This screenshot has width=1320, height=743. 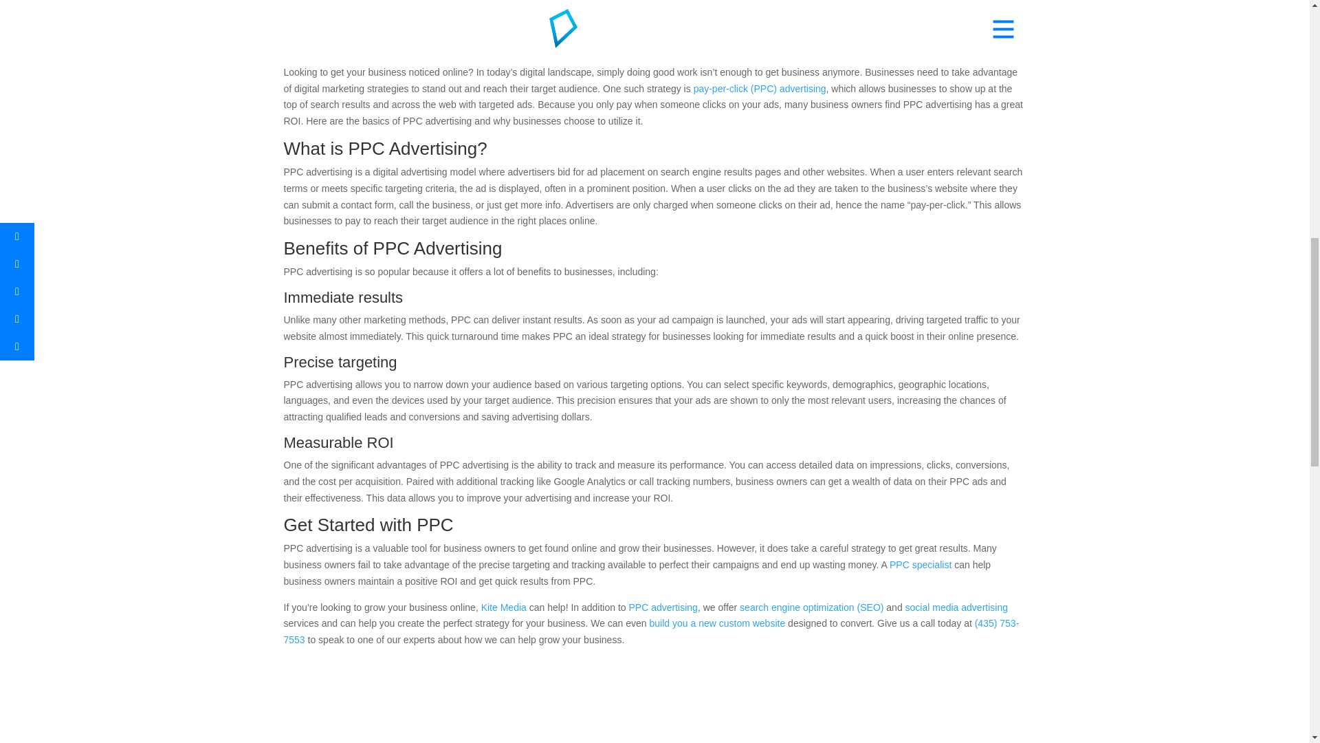 What do you see at coordinates (662, 607) in the screenshot?
I see `PPC advertising` at bounding box center [662, 607].